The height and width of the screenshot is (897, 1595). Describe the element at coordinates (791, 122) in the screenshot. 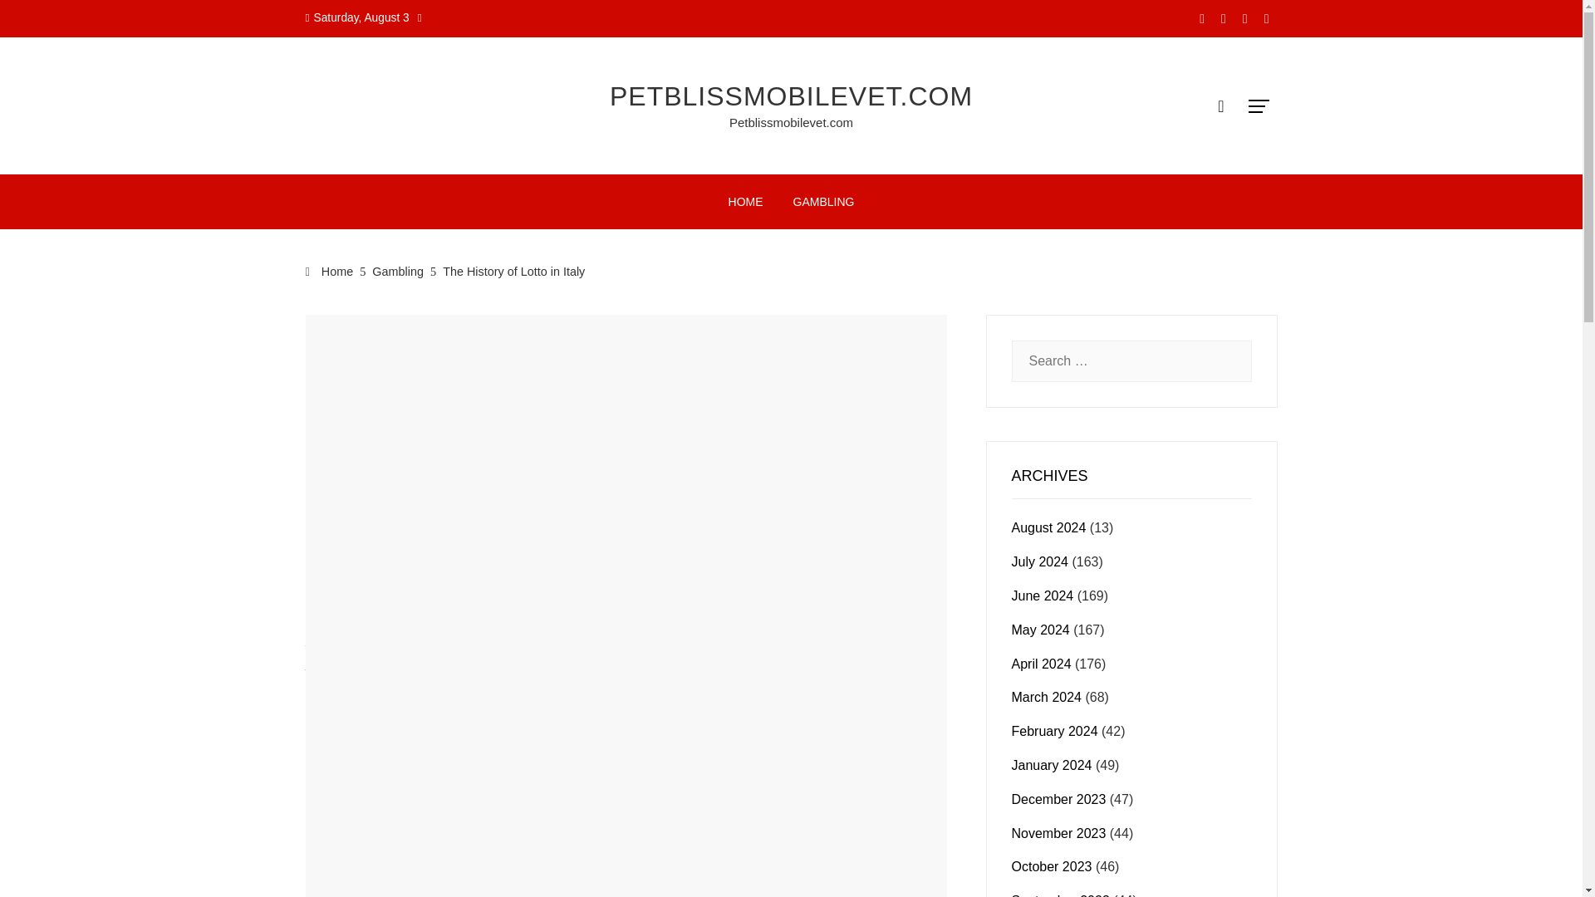

I see `Petblissmobilevet.com` at that location.